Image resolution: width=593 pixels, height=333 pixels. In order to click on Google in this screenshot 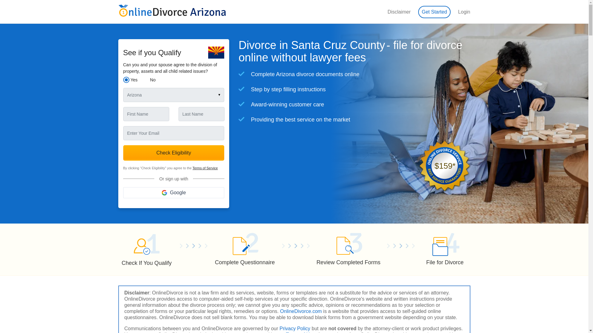, I will do `click(173, 192)`.